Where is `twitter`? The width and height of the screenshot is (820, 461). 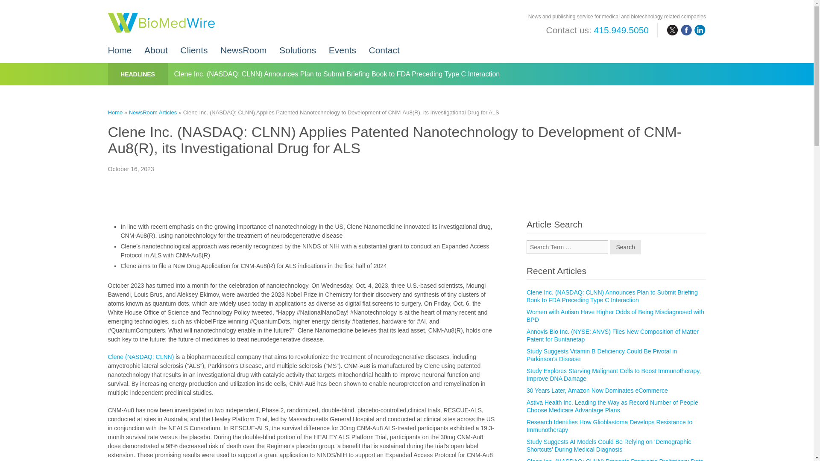
twitter is located at coordinates (672, 30).